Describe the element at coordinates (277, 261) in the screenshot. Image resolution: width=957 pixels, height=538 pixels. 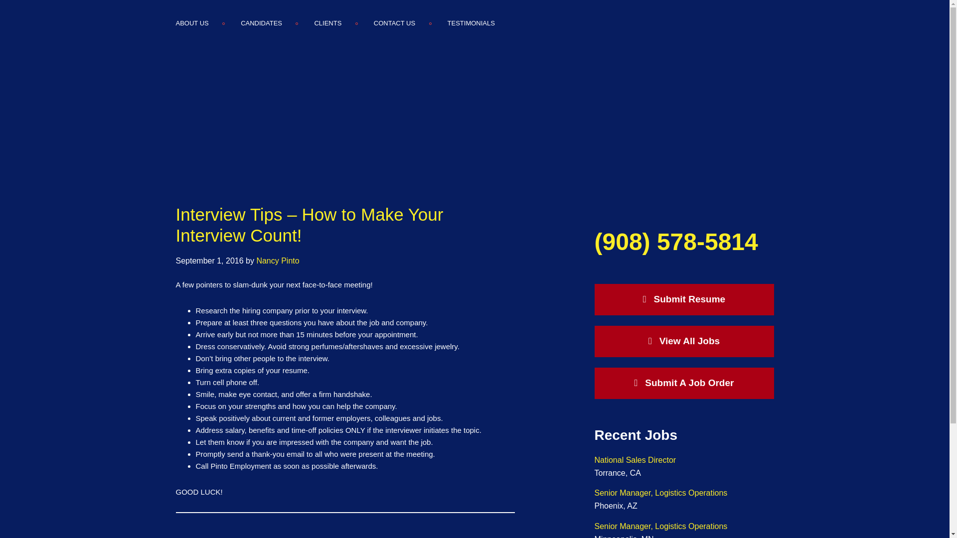
I see `Nancy Pinto` at that location.